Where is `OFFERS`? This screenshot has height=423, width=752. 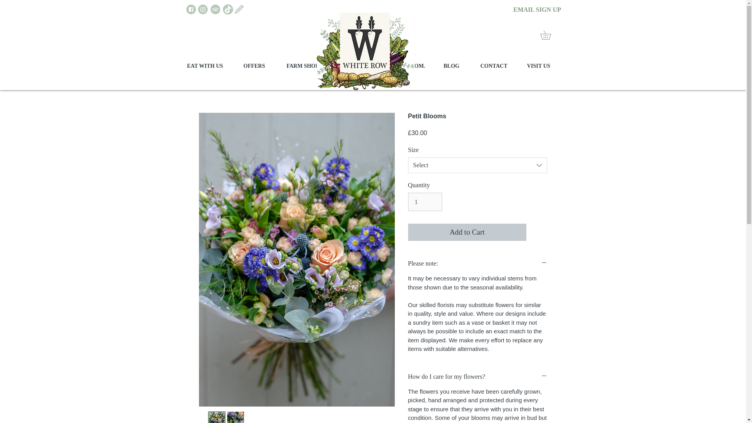
OFFERS is located at coordinates (258, 66).